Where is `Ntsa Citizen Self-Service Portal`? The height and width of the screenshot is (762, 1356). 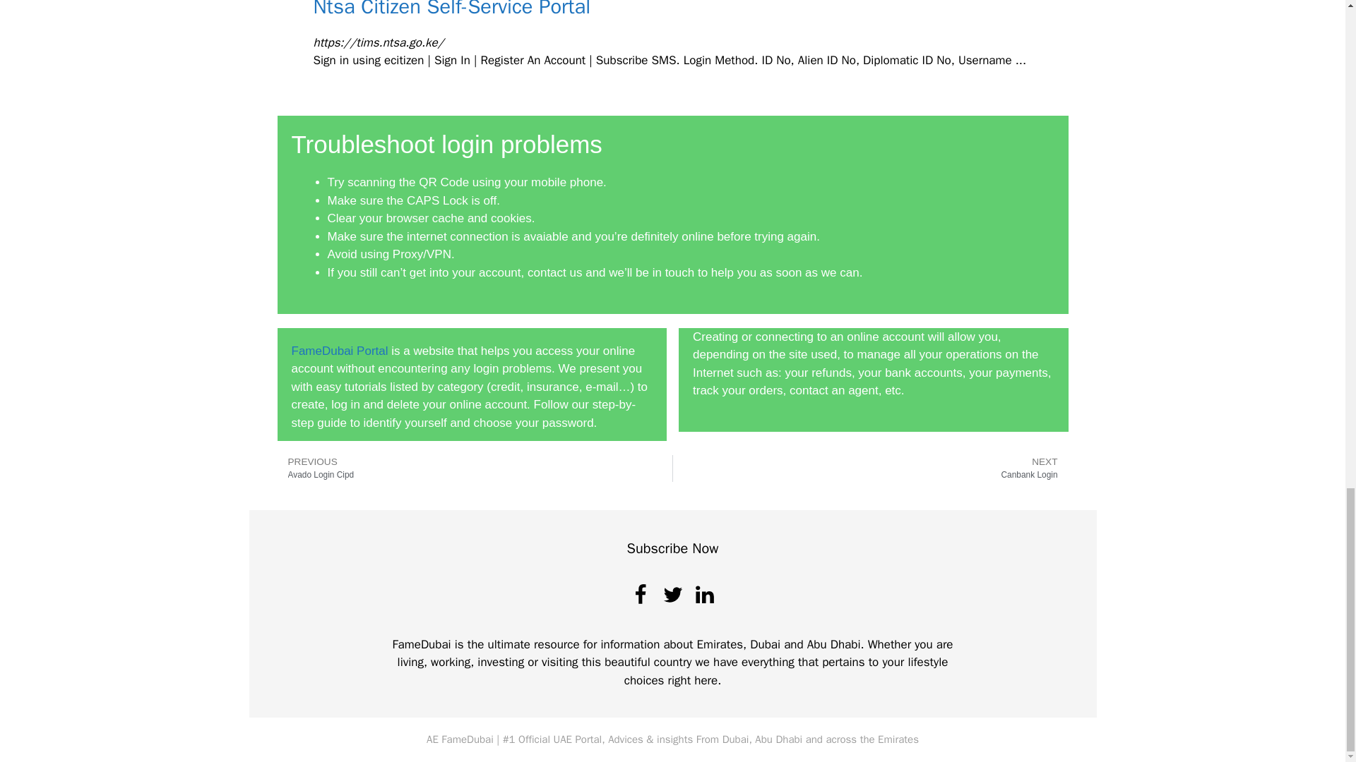
Ntsa Citizen Self-Service Portal is located at coordinates (475, 468).